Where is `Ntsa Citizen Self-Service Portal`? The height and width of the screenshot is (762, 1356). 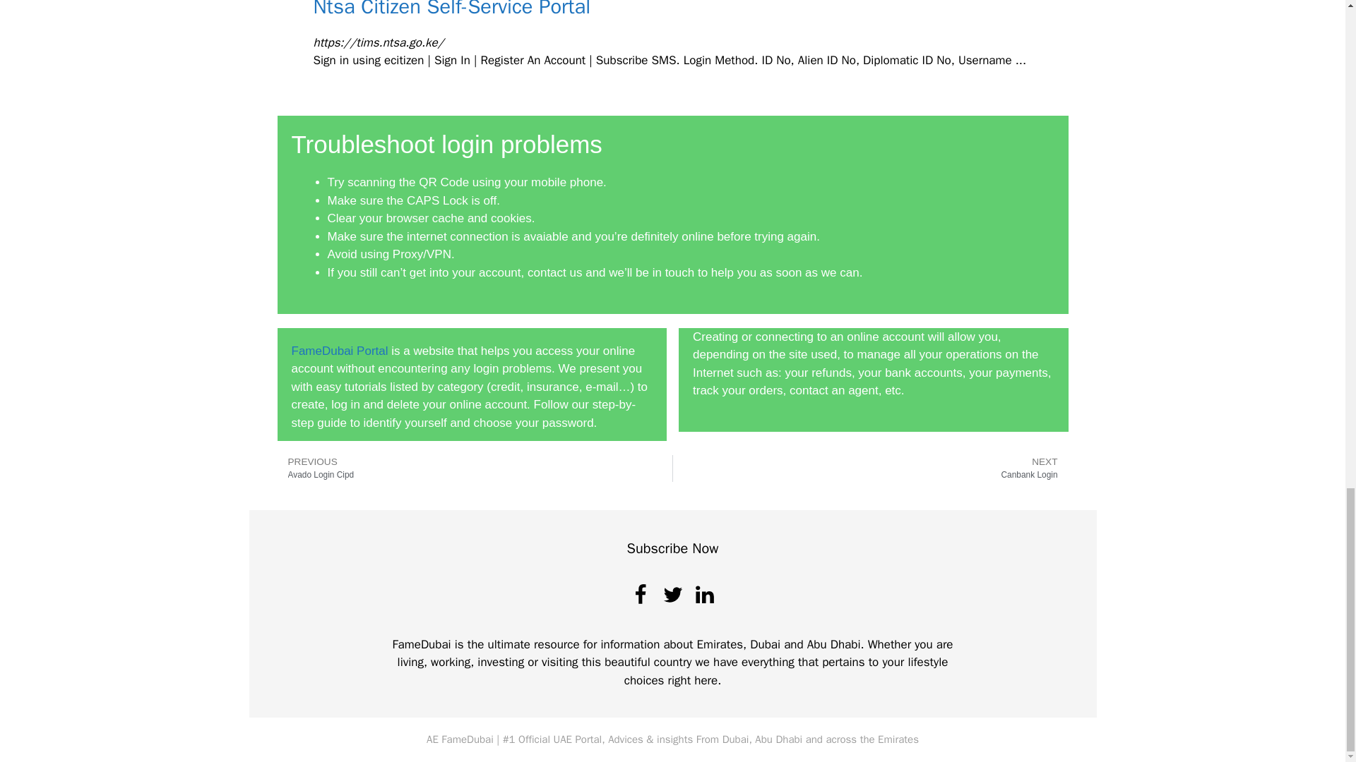
Ntsa Citizen Self-Service Portal is located at coordinates (475, 468).